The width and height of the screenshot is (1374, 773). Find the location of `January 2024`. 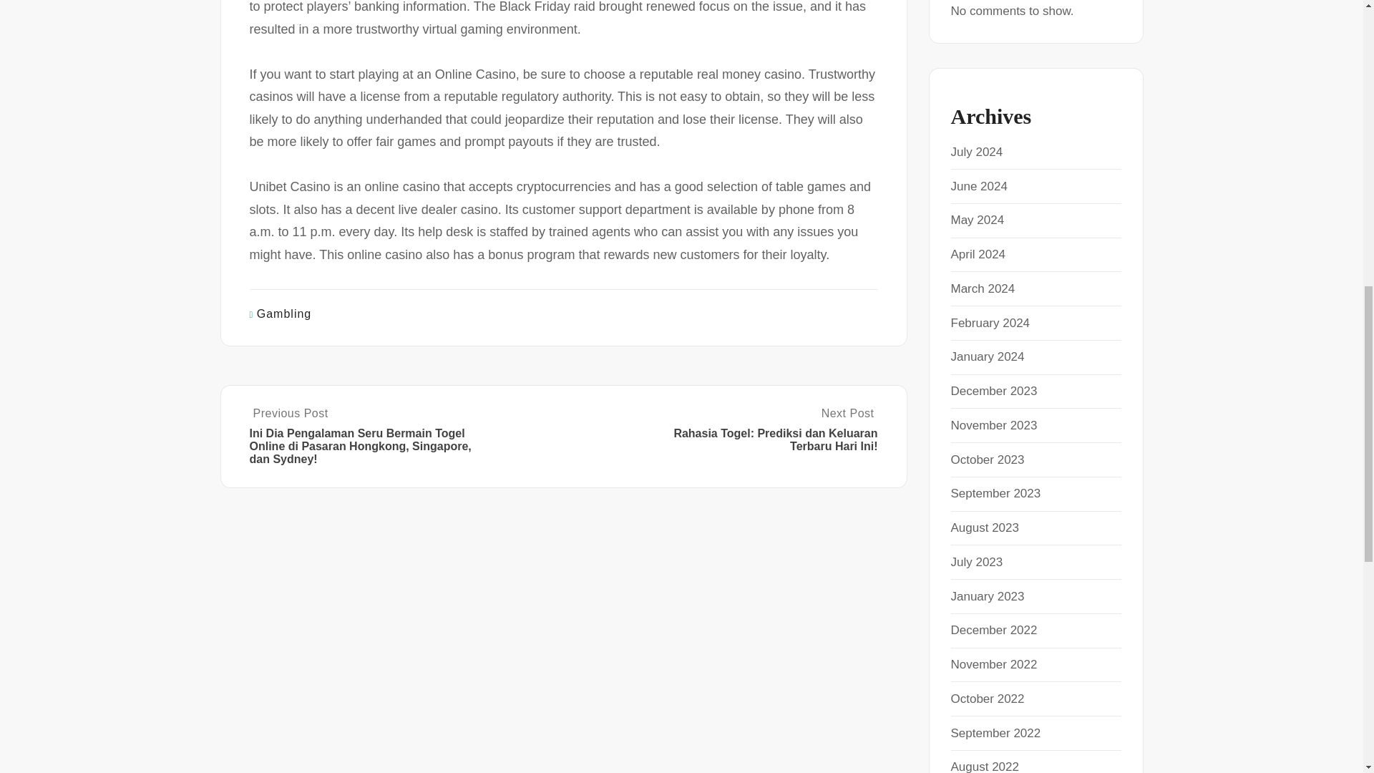

January 2024 is located at coordinates (987, 356).